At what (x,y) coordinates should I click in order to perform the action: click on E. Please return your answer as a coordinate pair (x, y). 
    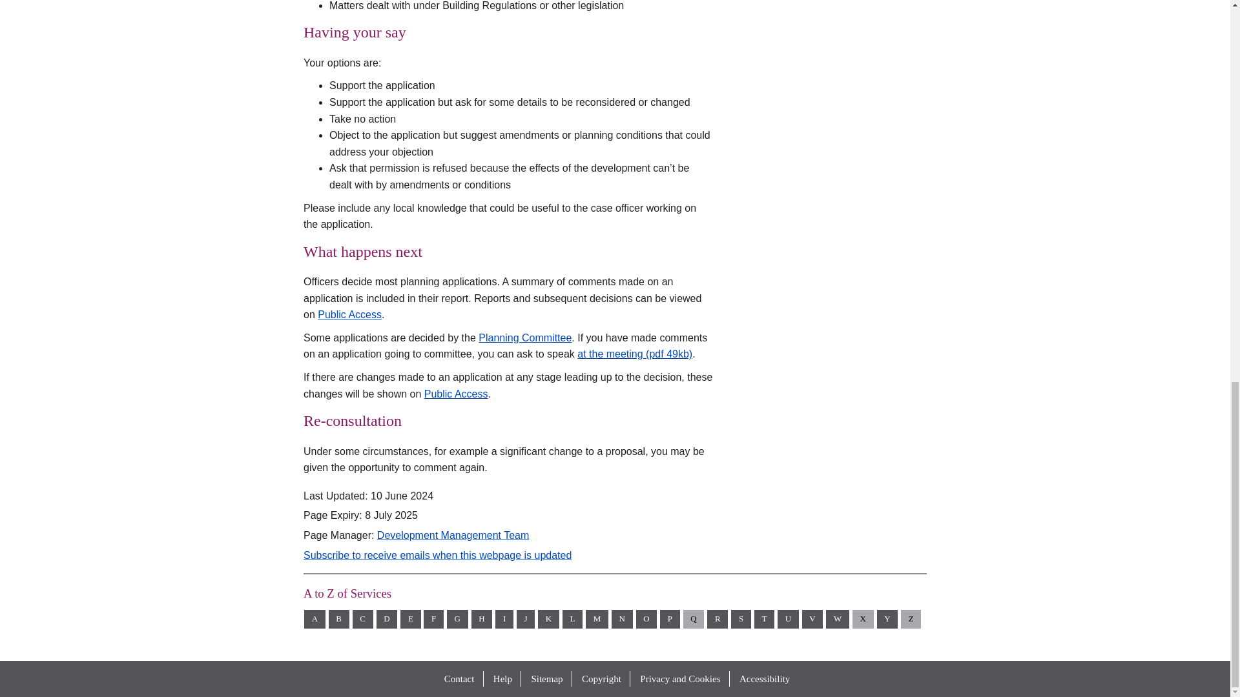
    Looking at the image, I should click on (410, 620).